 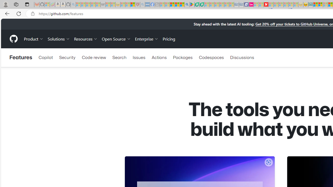 I want to click on Resources, so click(x=86, y=38).